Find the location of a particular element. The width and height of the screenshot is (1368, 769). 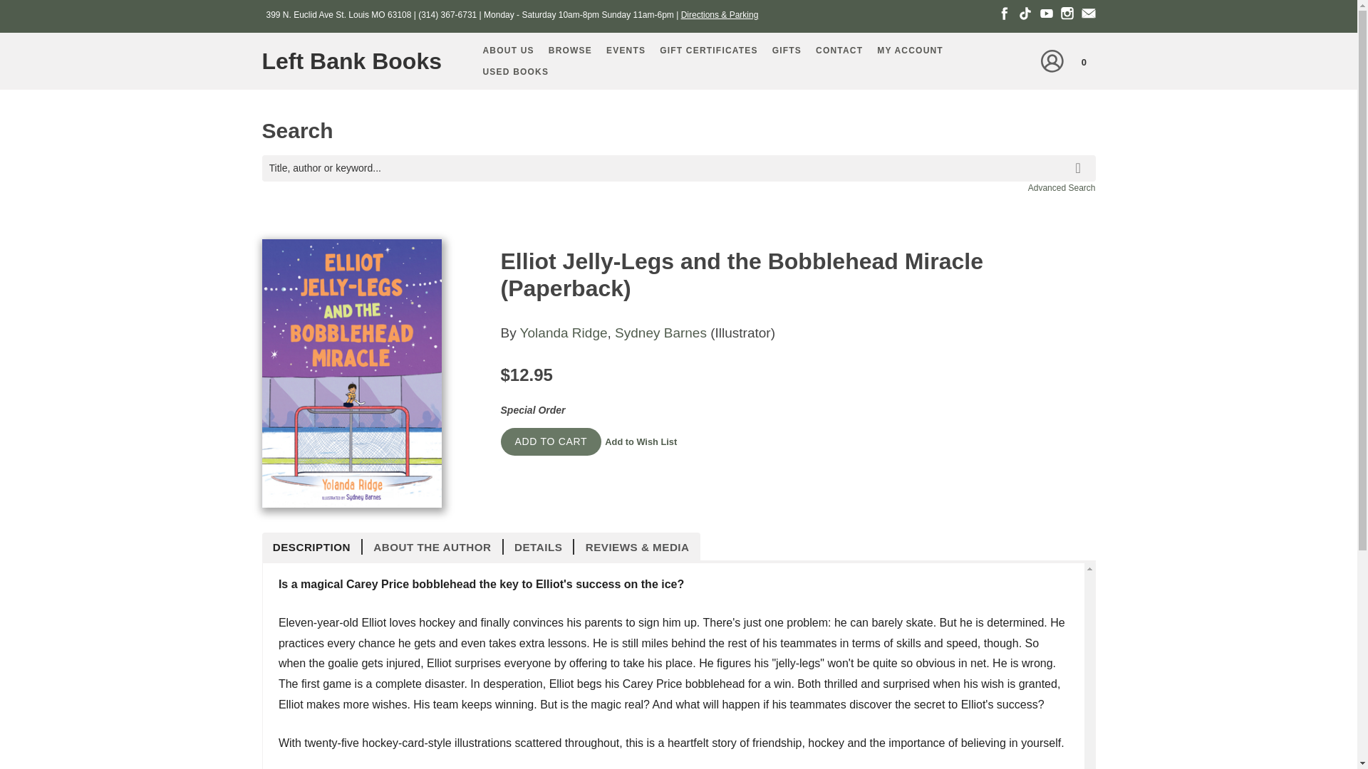

ABOUT US is located at coordinates (509, 51).